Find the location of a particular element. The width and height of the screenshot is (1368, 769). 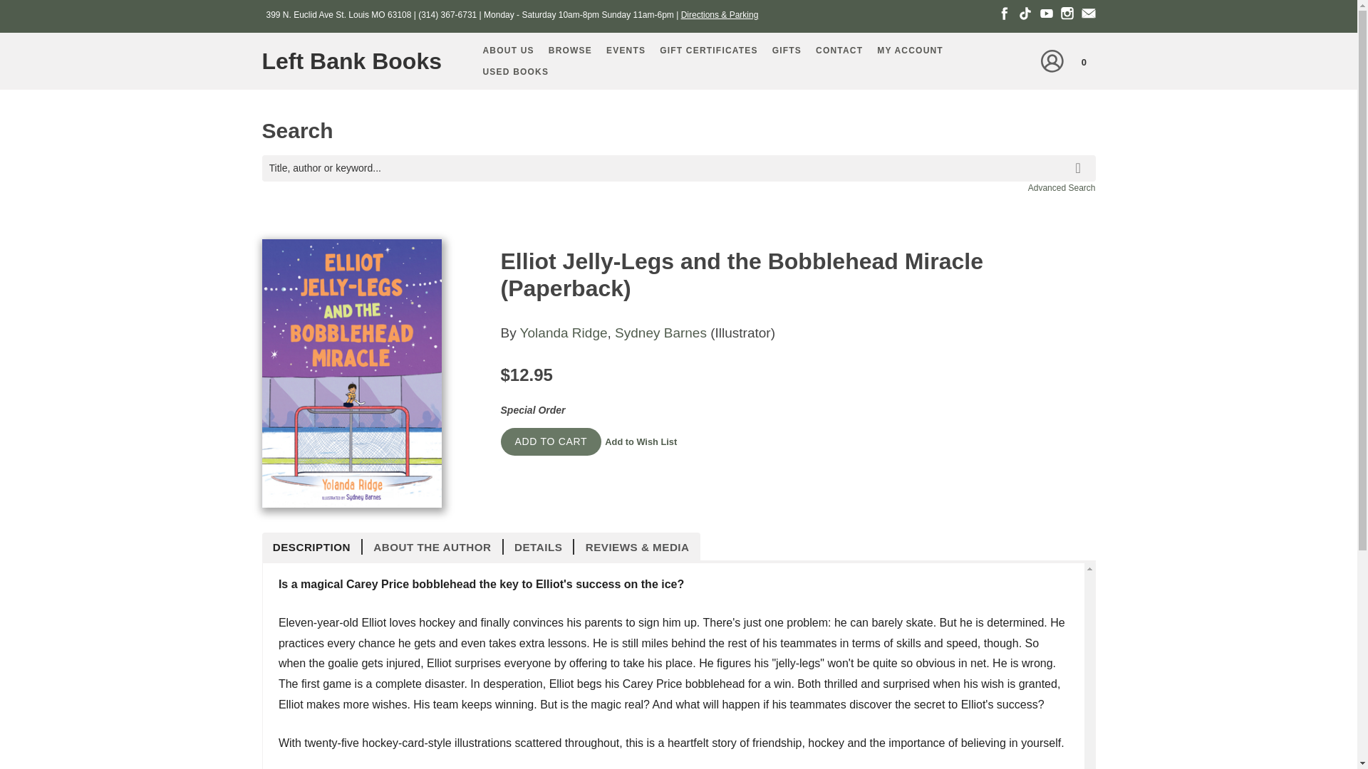

ABOUT US is located at coordinates (509, 51).